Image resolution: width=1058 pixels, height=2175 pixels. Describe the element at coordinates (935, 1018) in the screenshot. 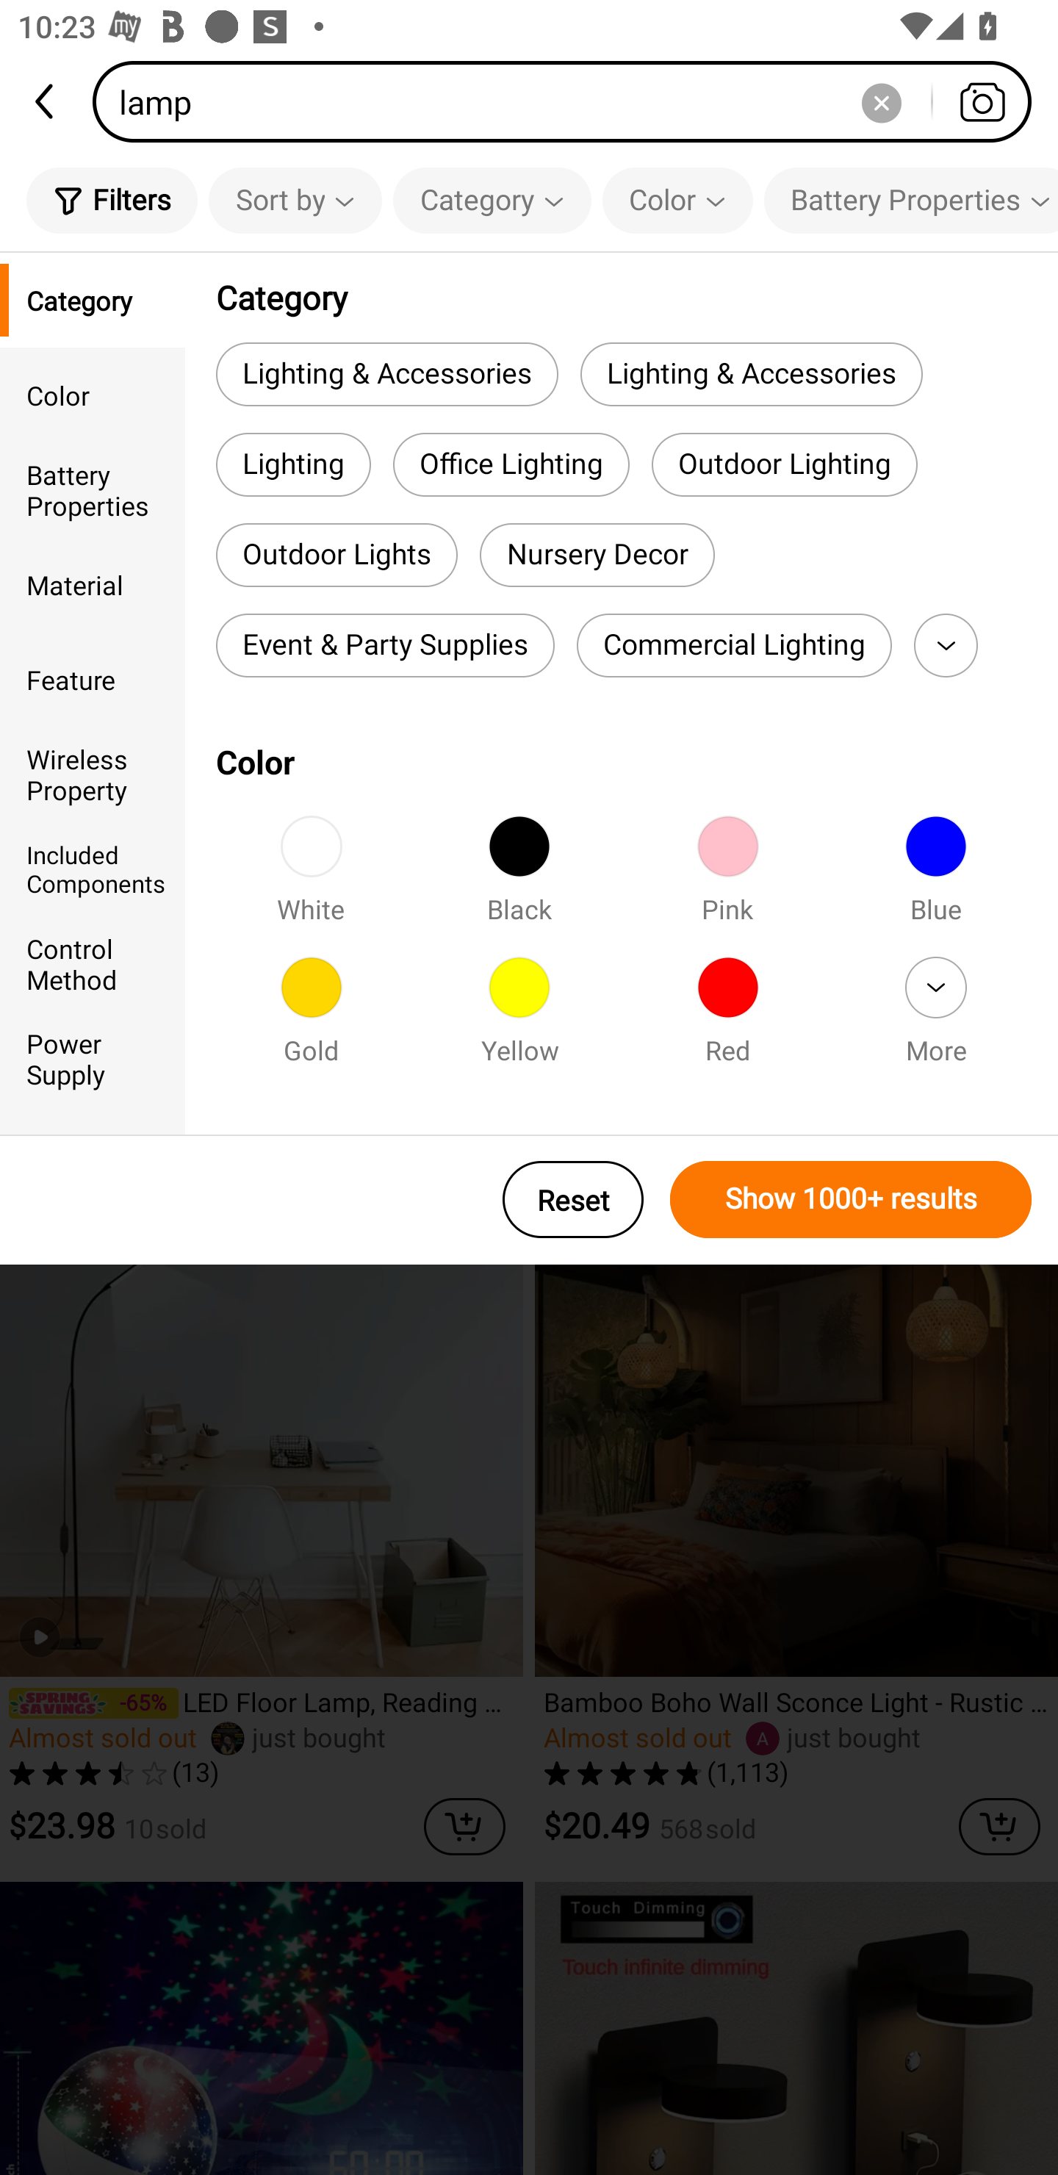

I see `More` at that location.